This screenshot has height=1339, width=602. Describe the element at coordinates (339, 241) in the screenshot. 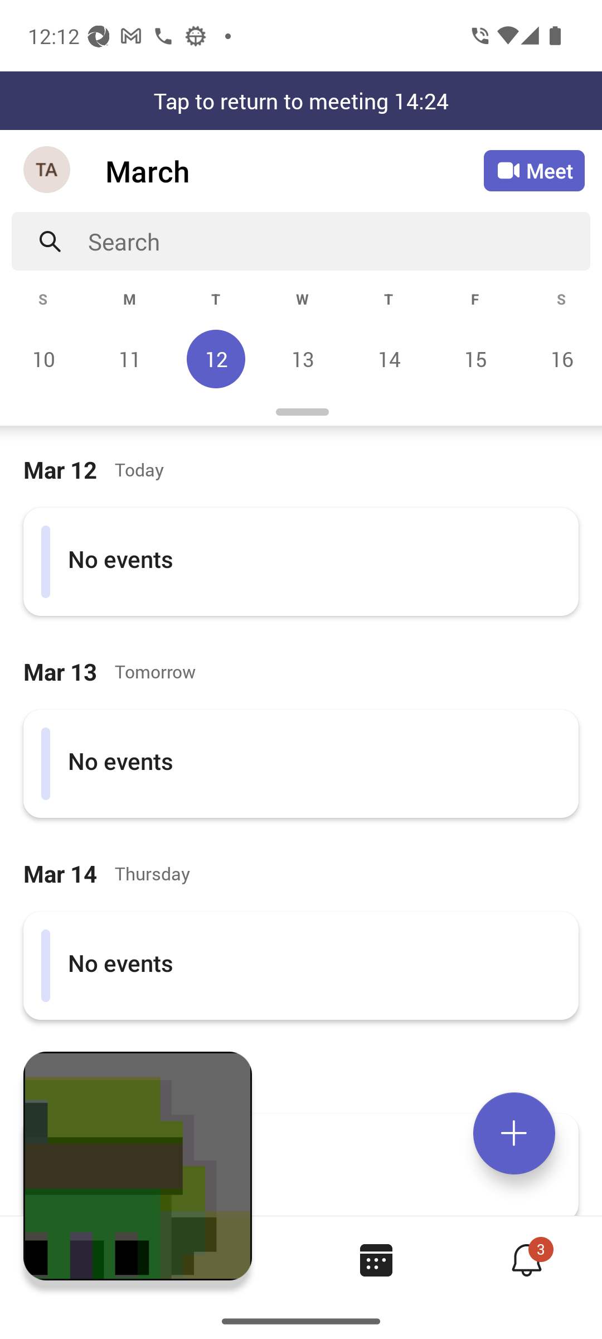

I see `Search` at that location.